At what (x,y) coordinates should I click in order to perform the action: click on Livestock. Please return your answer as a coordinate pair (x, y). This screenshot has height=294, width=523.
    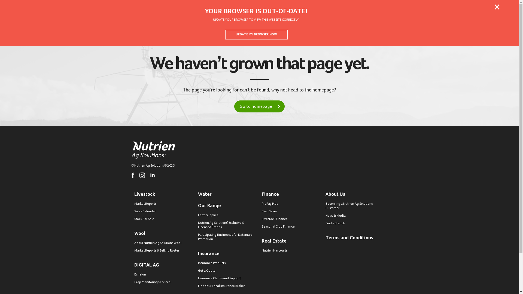
    Looking at the image, I should click on (279, 27).